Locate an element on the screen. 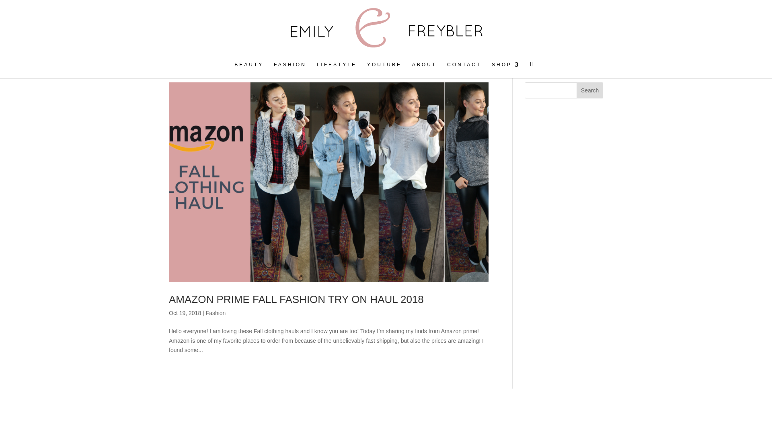 This screenshot has width=772, height=434. CONTACT is located at coordinates (464, 70).